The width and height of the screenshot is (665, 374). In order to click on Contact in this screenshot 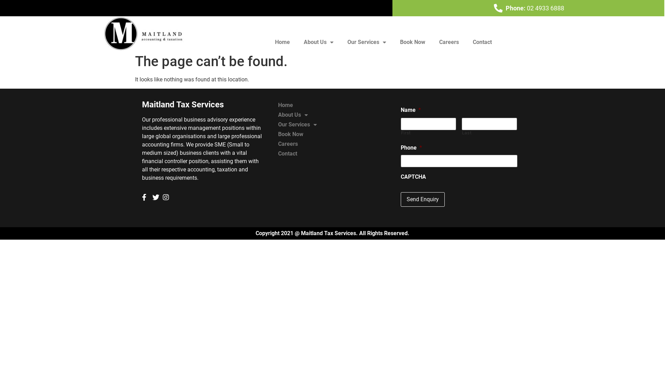, I will do `click(482, 42)`.